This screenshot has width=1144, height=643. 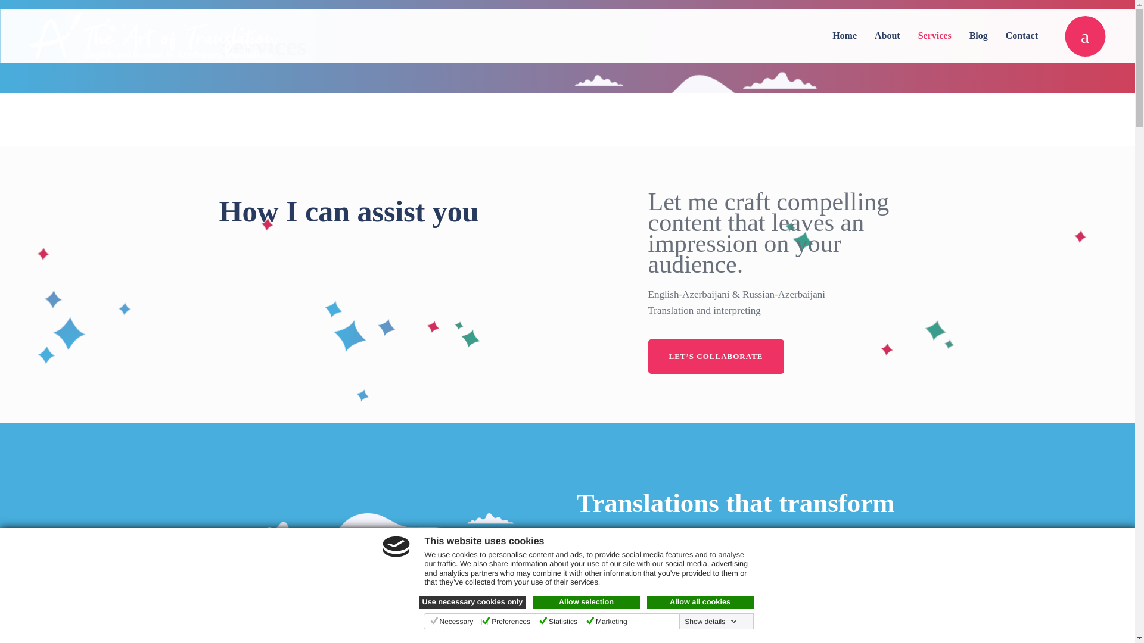 I want to click on Allow selection, so click(x=586, y=603).